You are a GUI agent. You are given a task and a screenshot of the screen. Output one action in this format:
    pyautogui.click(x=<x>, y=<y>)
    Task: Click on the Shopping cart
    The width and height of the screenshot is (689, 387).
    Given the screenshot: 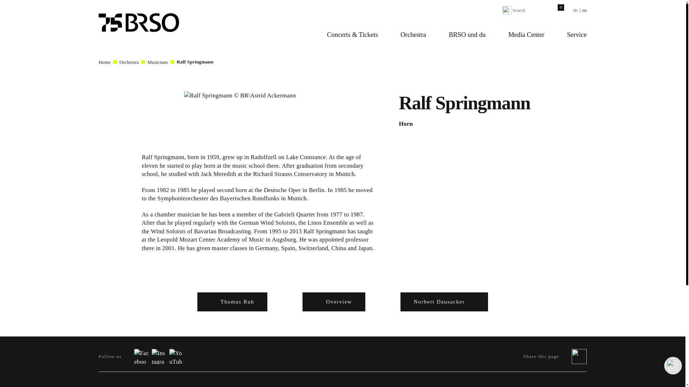 What is the action you would take?
    pyautogui.click(x=557, y=10)
    